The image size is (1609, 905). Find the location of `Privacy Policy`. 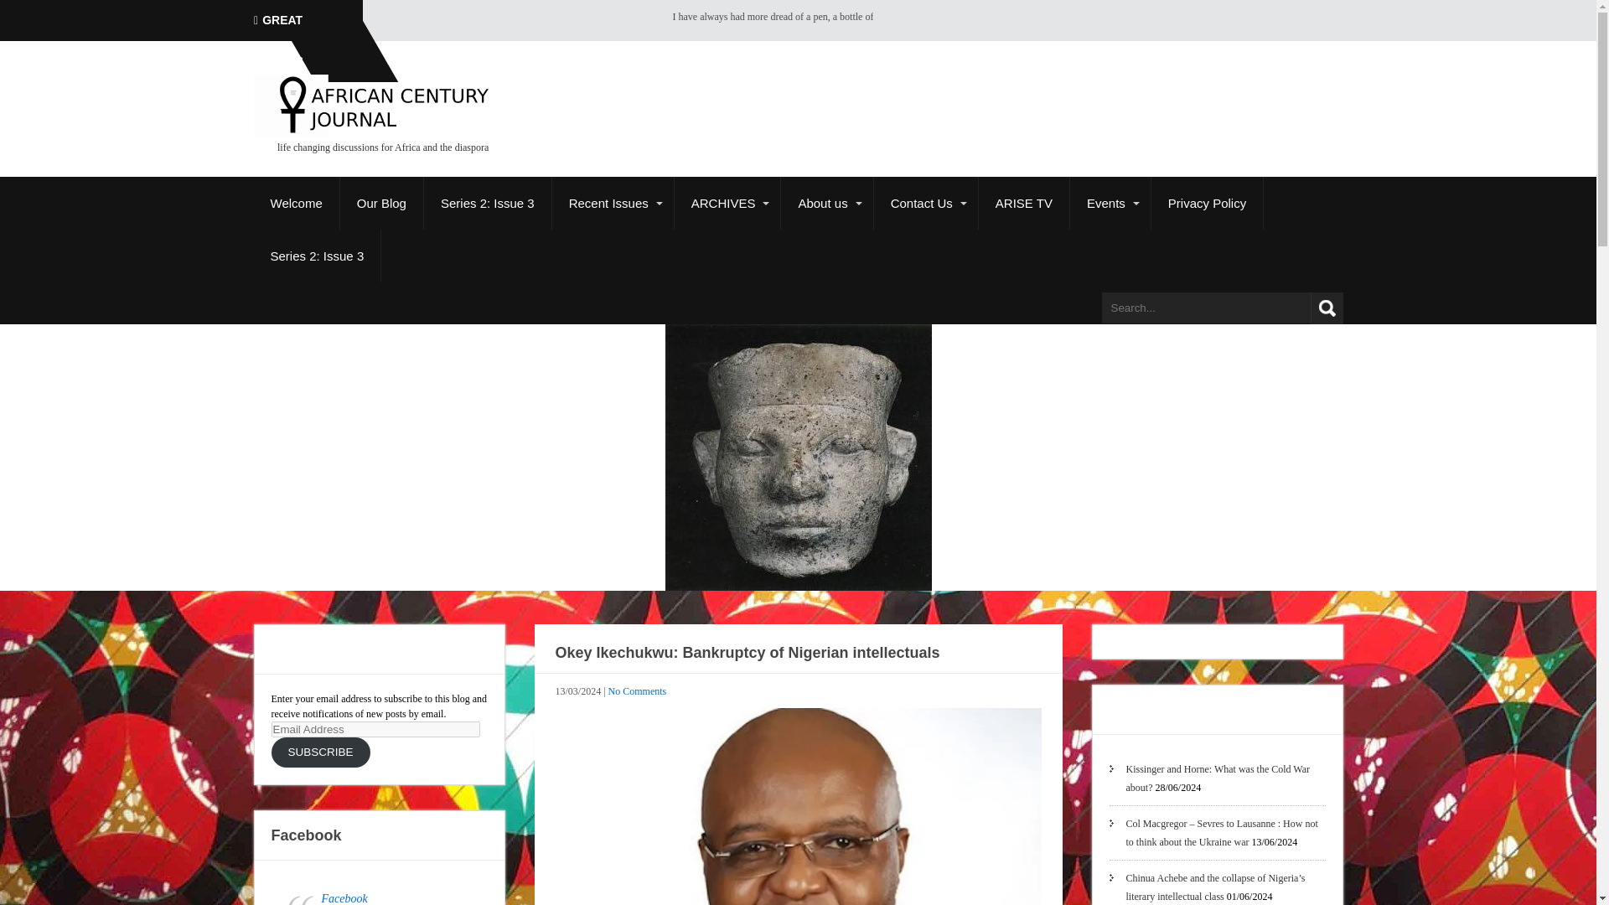

Privacy Policy is located at coordinates (1207, 203).